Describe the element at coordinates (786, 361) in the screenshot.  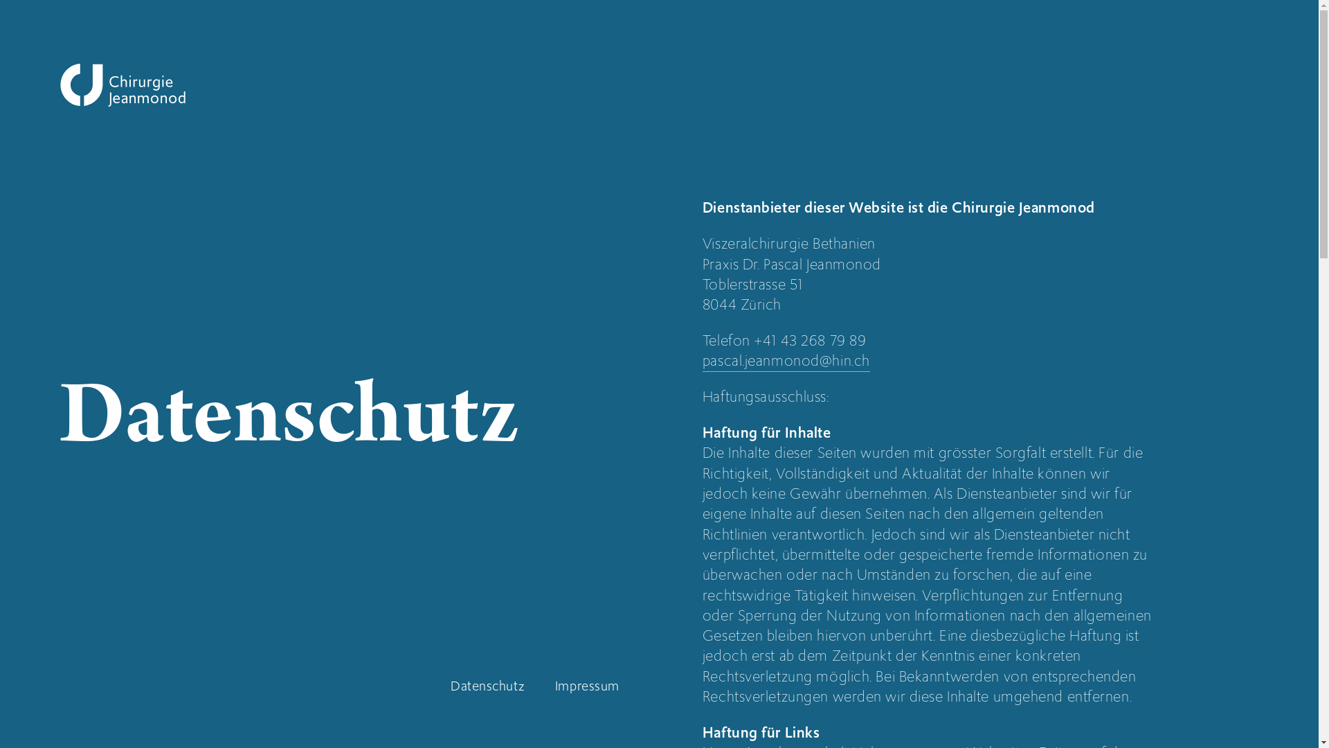
I see `pascal.jeanmonod@hin.ch` at that location.